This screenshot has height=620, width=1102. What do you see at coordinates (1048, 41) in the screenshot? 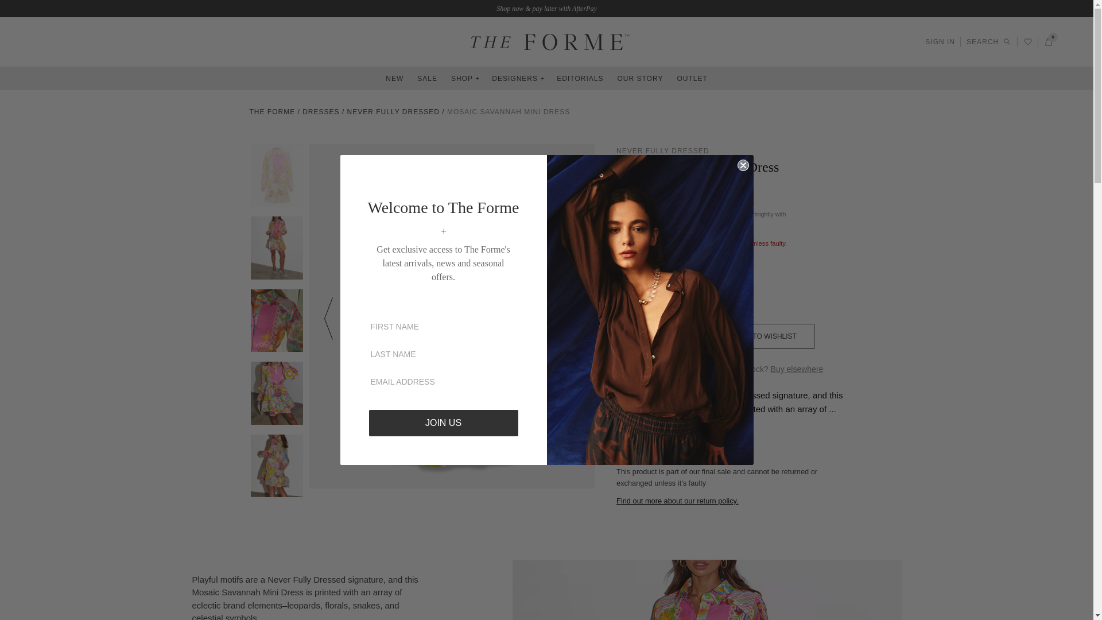
I see `0` at bounding box center [1048, 41].